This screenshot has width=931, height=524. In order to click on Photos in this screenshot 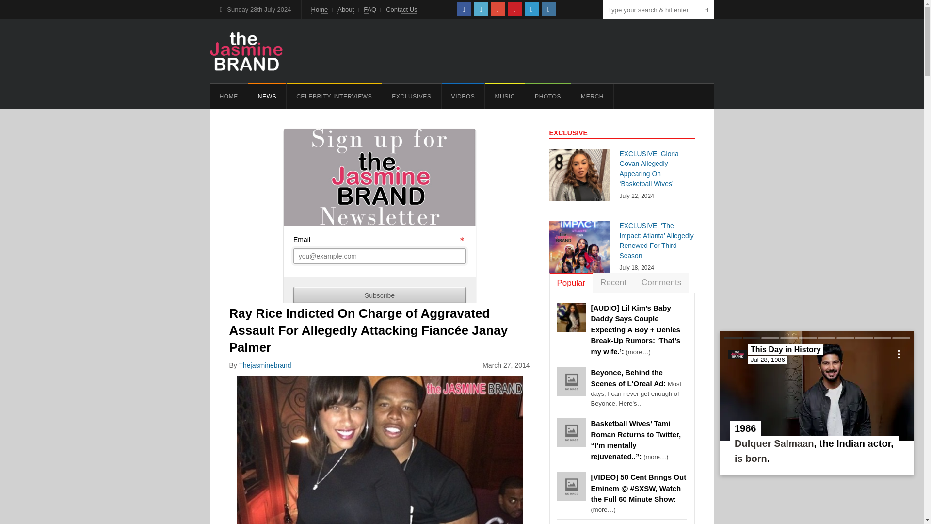, I will do `click(547, 96)`.